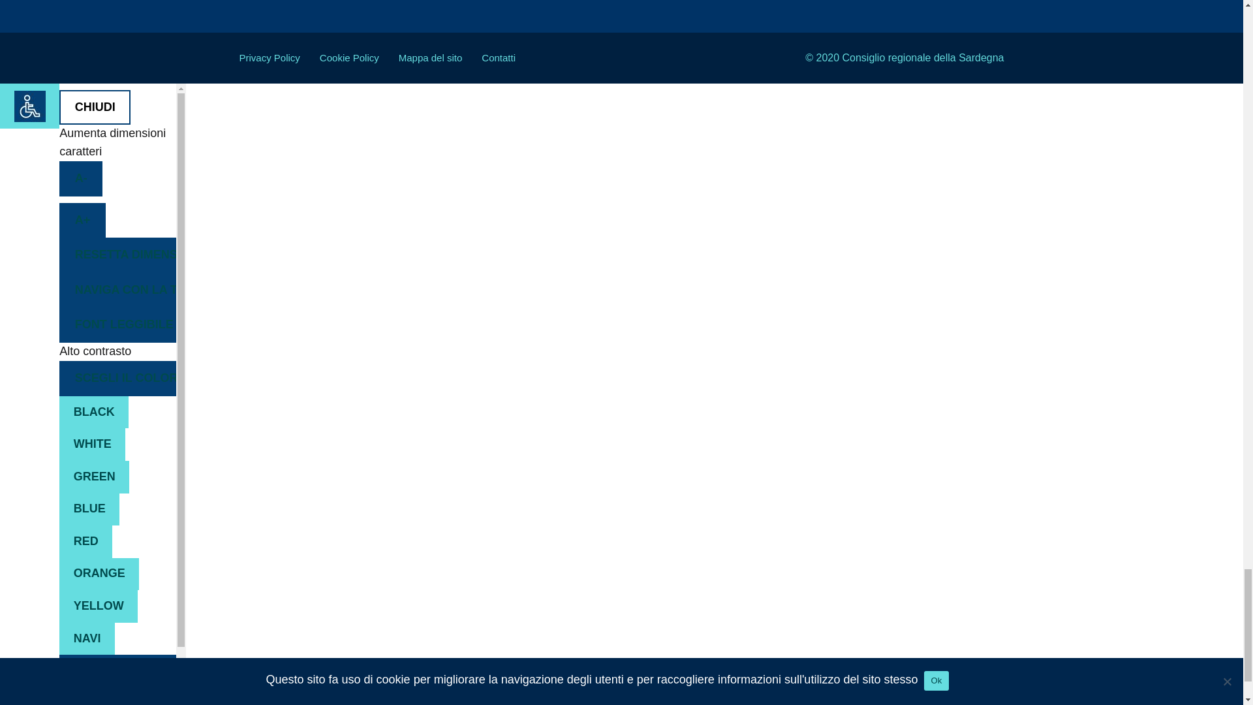 The width and height of the screenshot is (1253, 705). Describe the element at coordinates (430, 57) in the screenshot. I see `Mappa del sito` at that location.